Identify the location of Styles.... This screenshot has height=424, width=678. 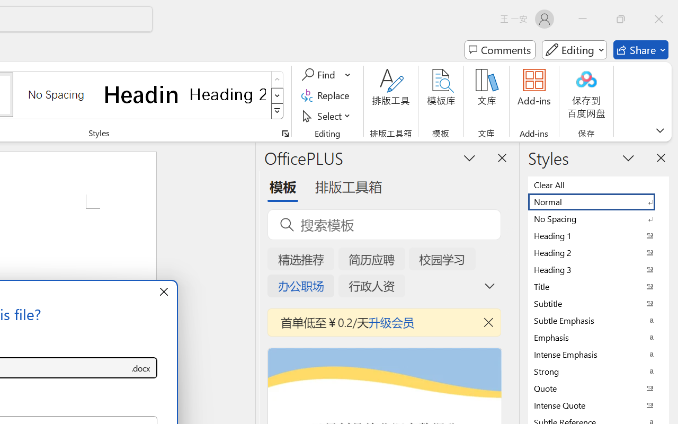
(285, 134).